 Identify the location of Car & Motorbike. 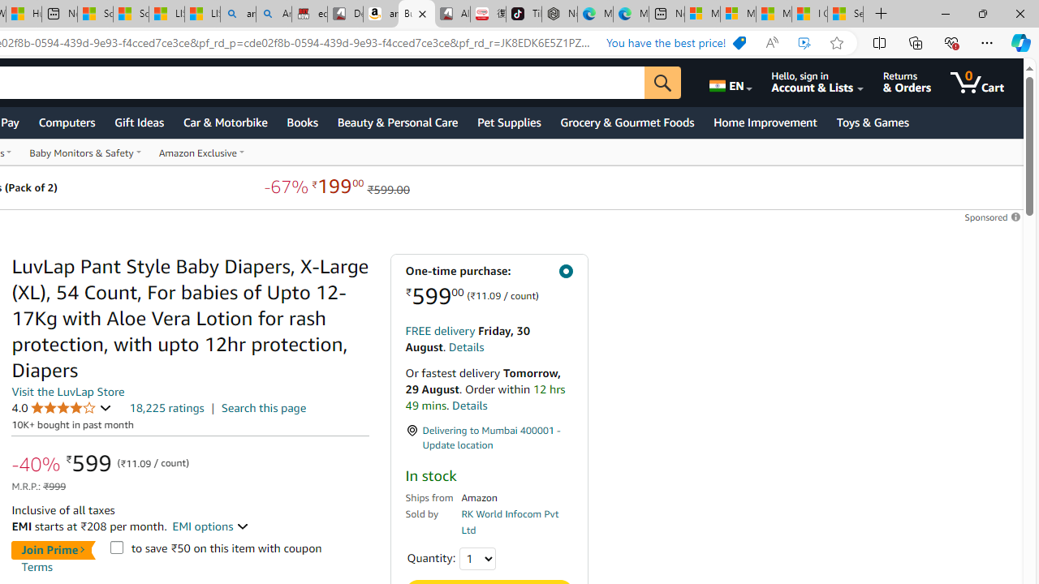
(224, 122).